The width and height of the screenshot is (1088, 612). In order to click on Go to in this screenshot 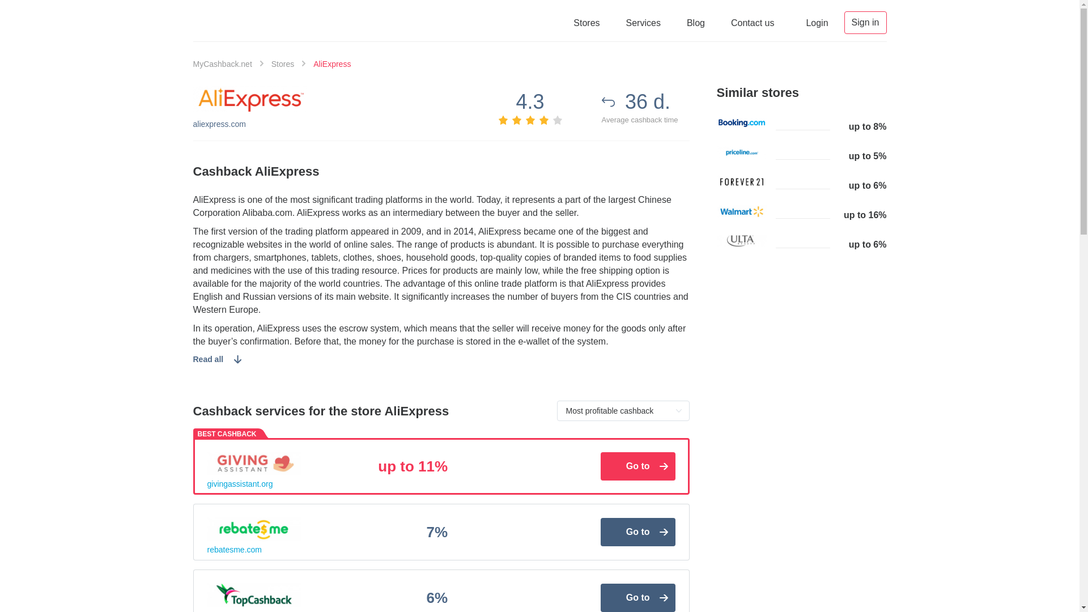, I will do `click(638, 598)`.